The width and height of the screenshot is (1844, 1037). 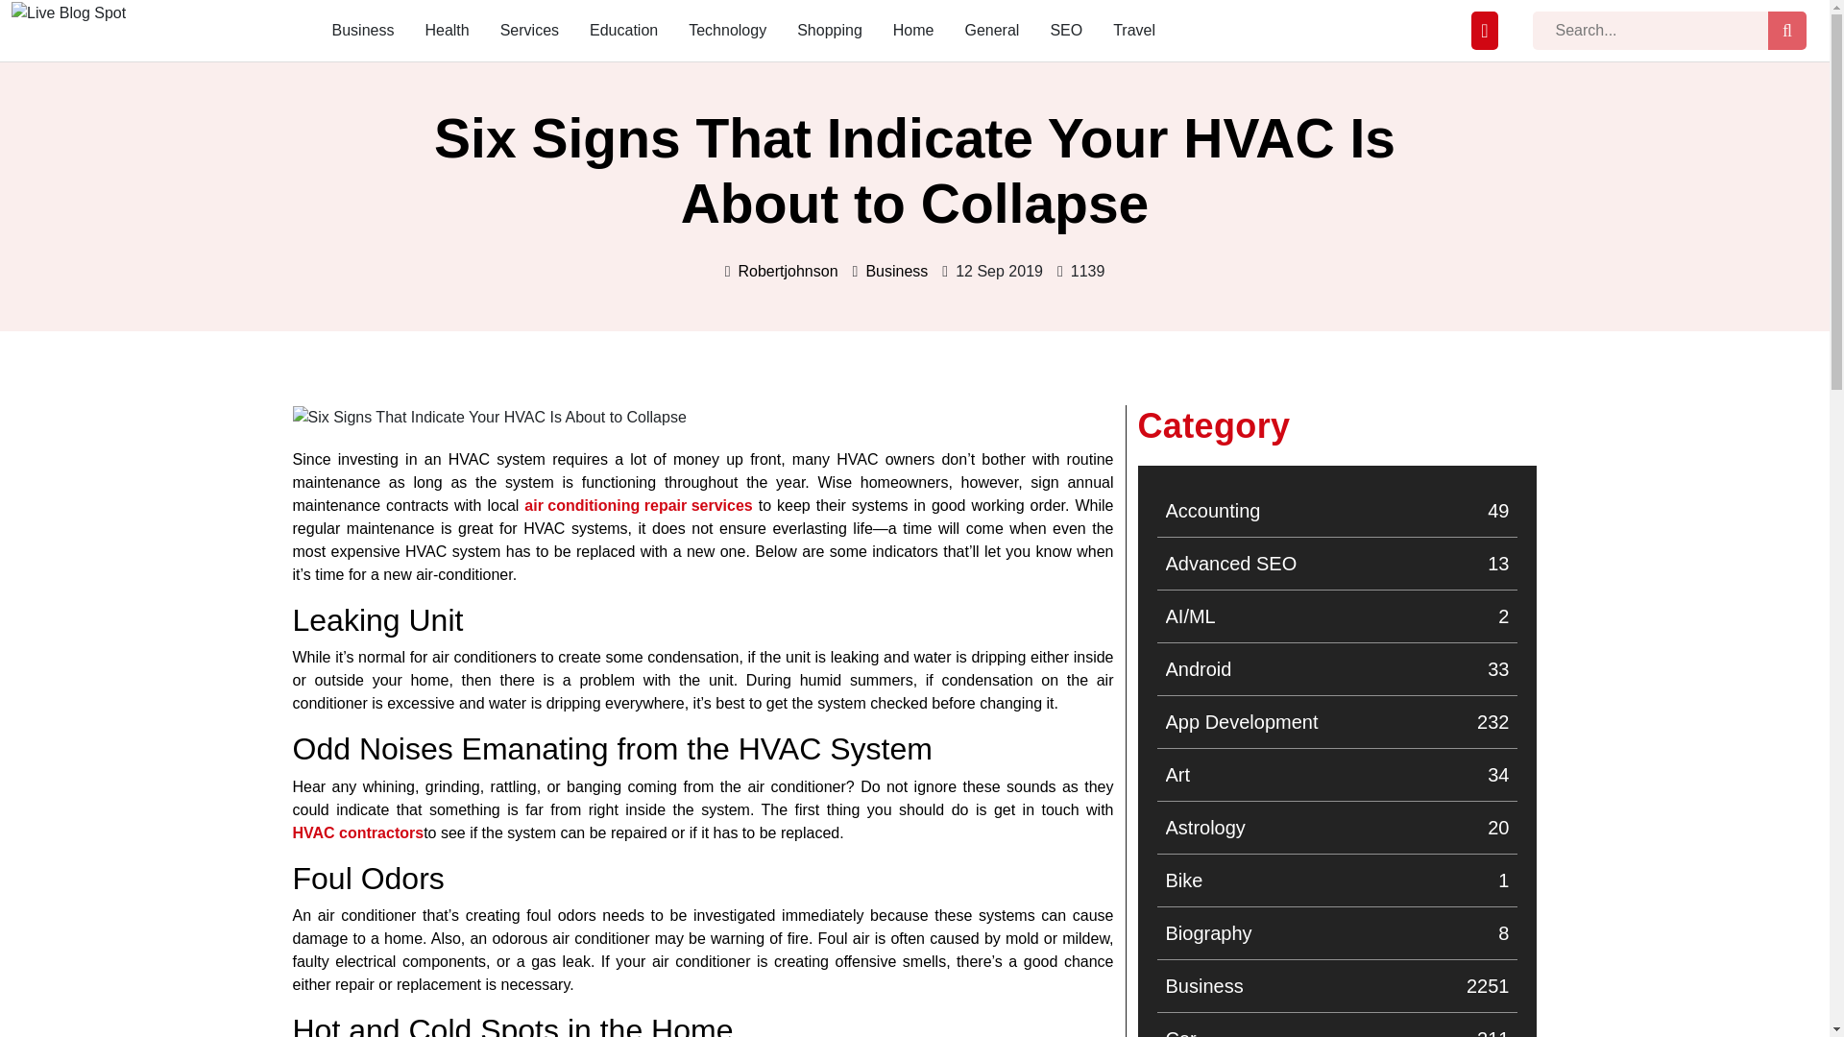 I want to click on Live Blog Spot, so click(x=79, y=38).